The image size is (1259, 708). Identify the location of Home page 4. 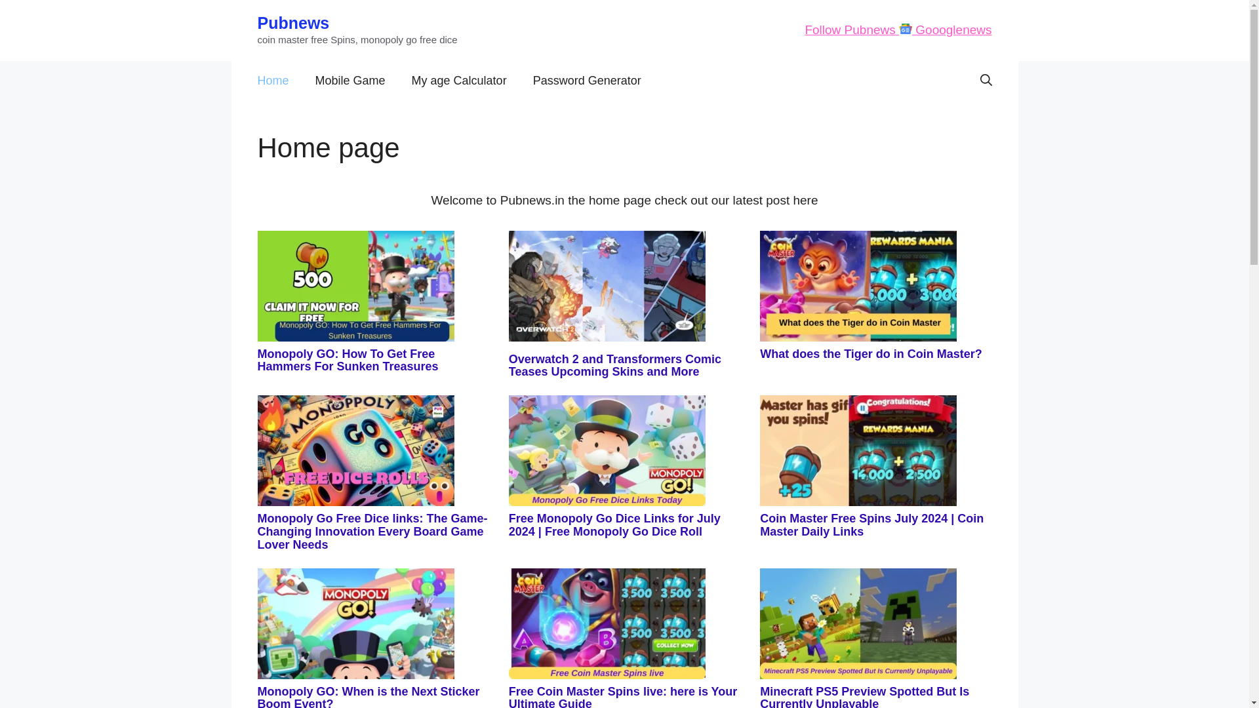
(355, 450).